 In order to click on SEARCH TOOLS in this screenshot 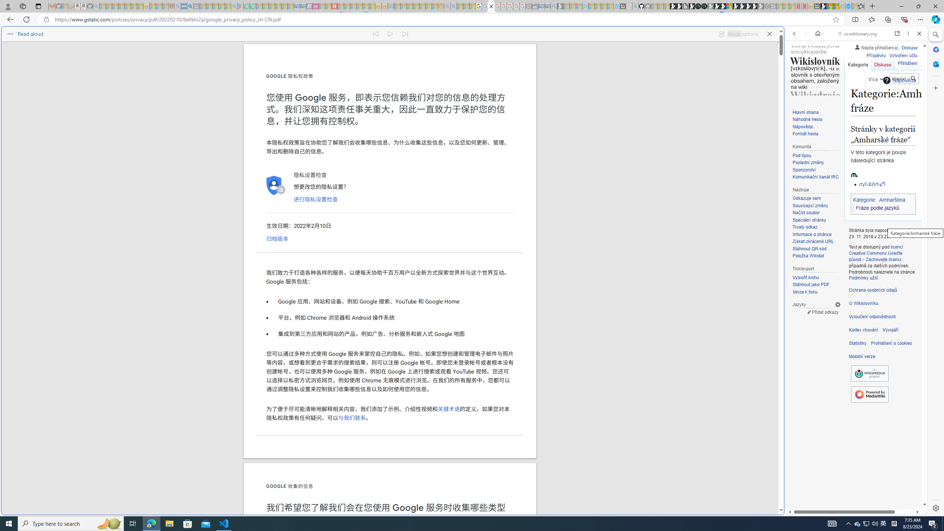, I will do `click(875, 84)`.